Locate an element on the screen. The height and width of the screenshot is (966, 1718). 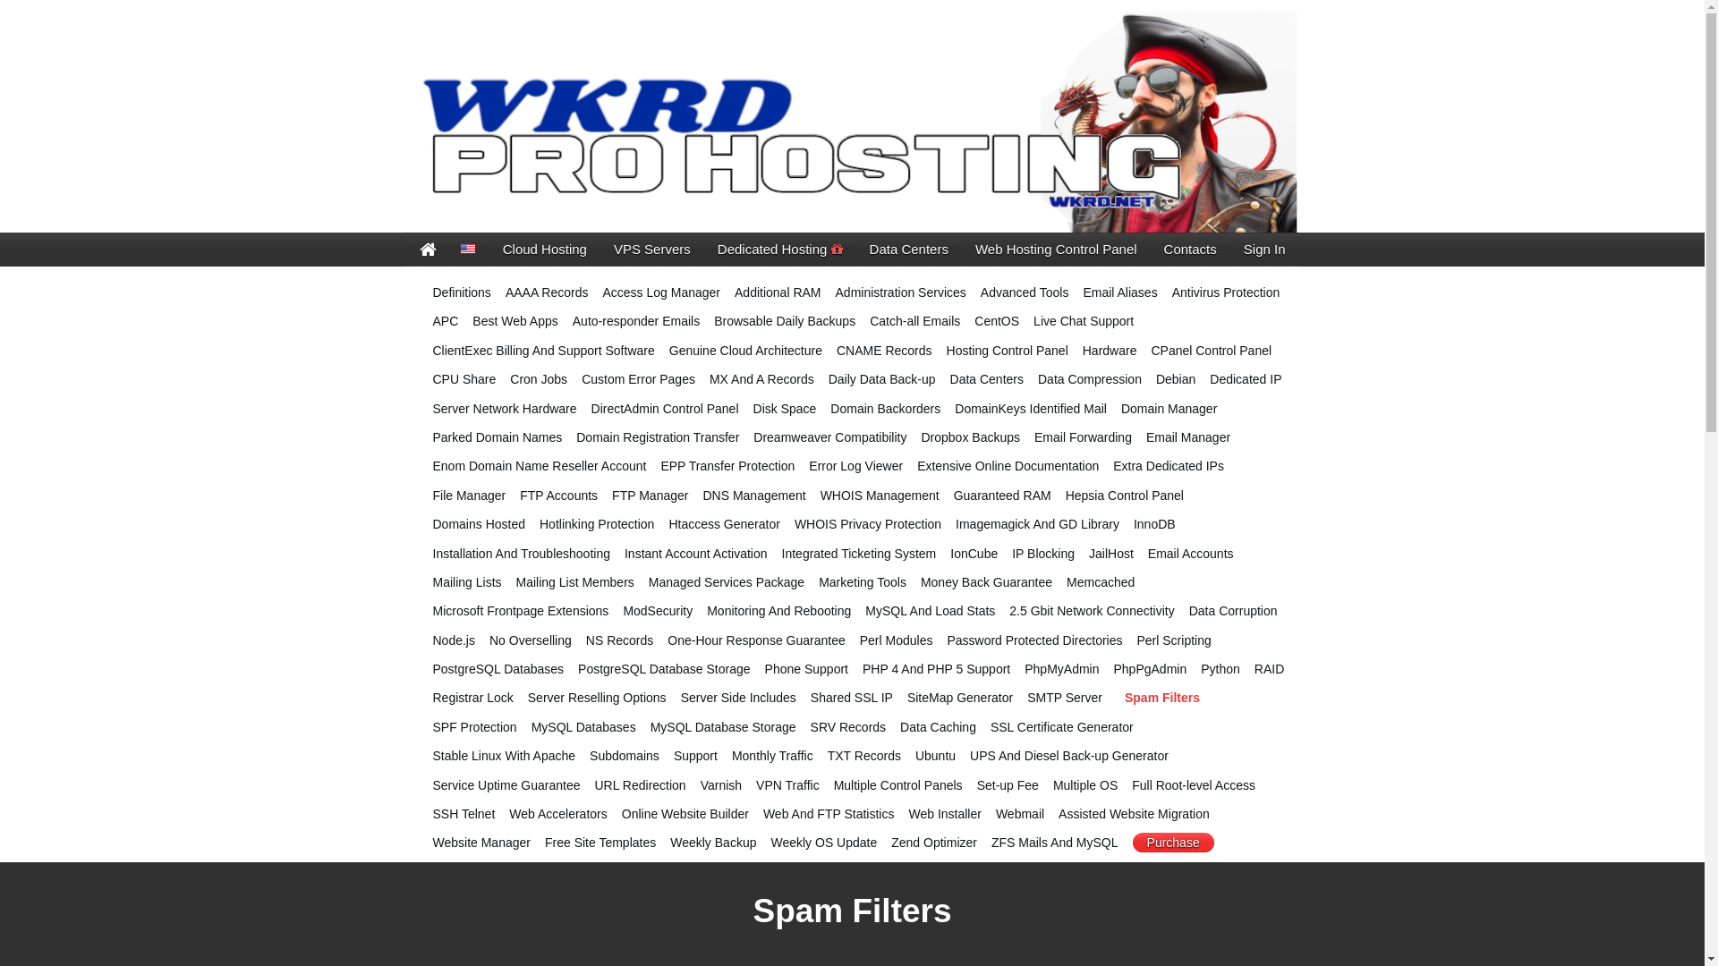
VPS Servers is located at coordinates (652, 250).